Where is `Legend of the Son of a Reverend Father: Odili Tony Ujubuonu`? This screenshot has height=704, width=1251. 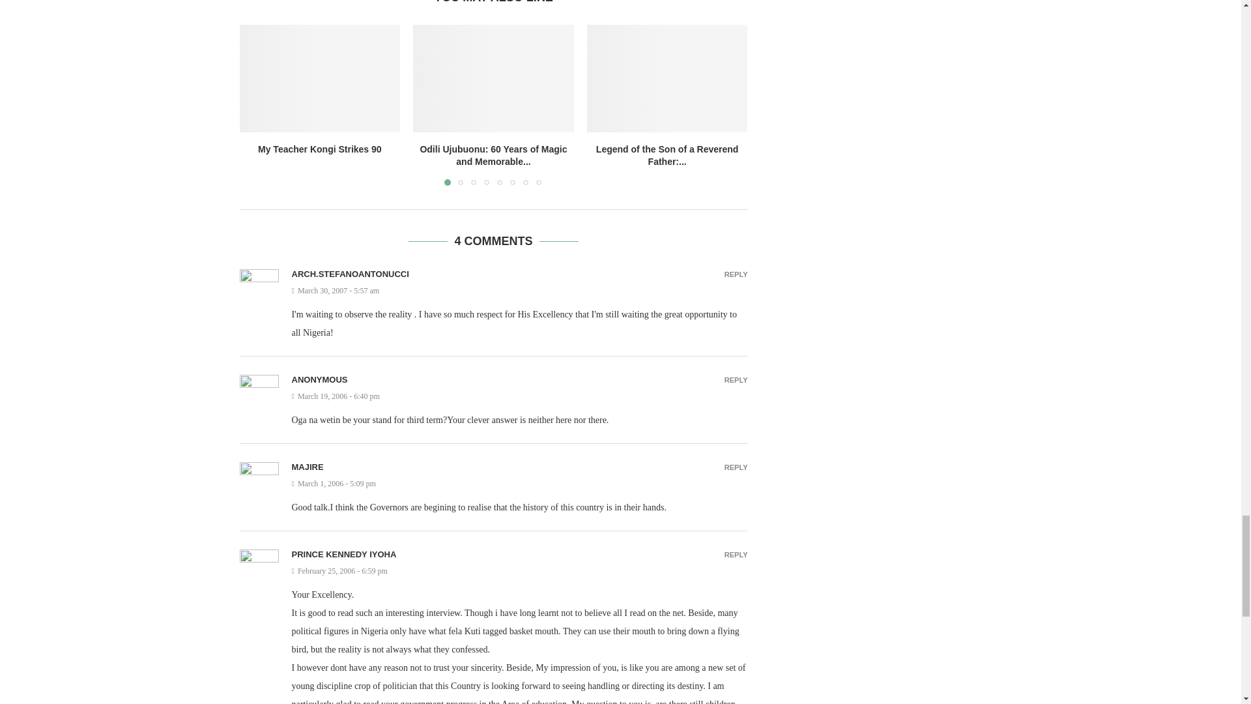
Legend of the Son of a Reverend Father: Odili Tony Ujubuonu is located at coordinates (667, 78).